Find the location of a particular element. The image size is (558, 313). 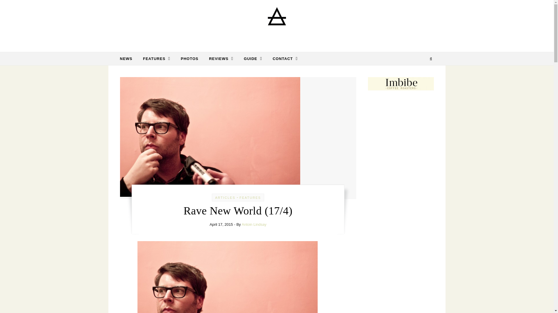

REVIEWS is located at coordinates (221, 59).